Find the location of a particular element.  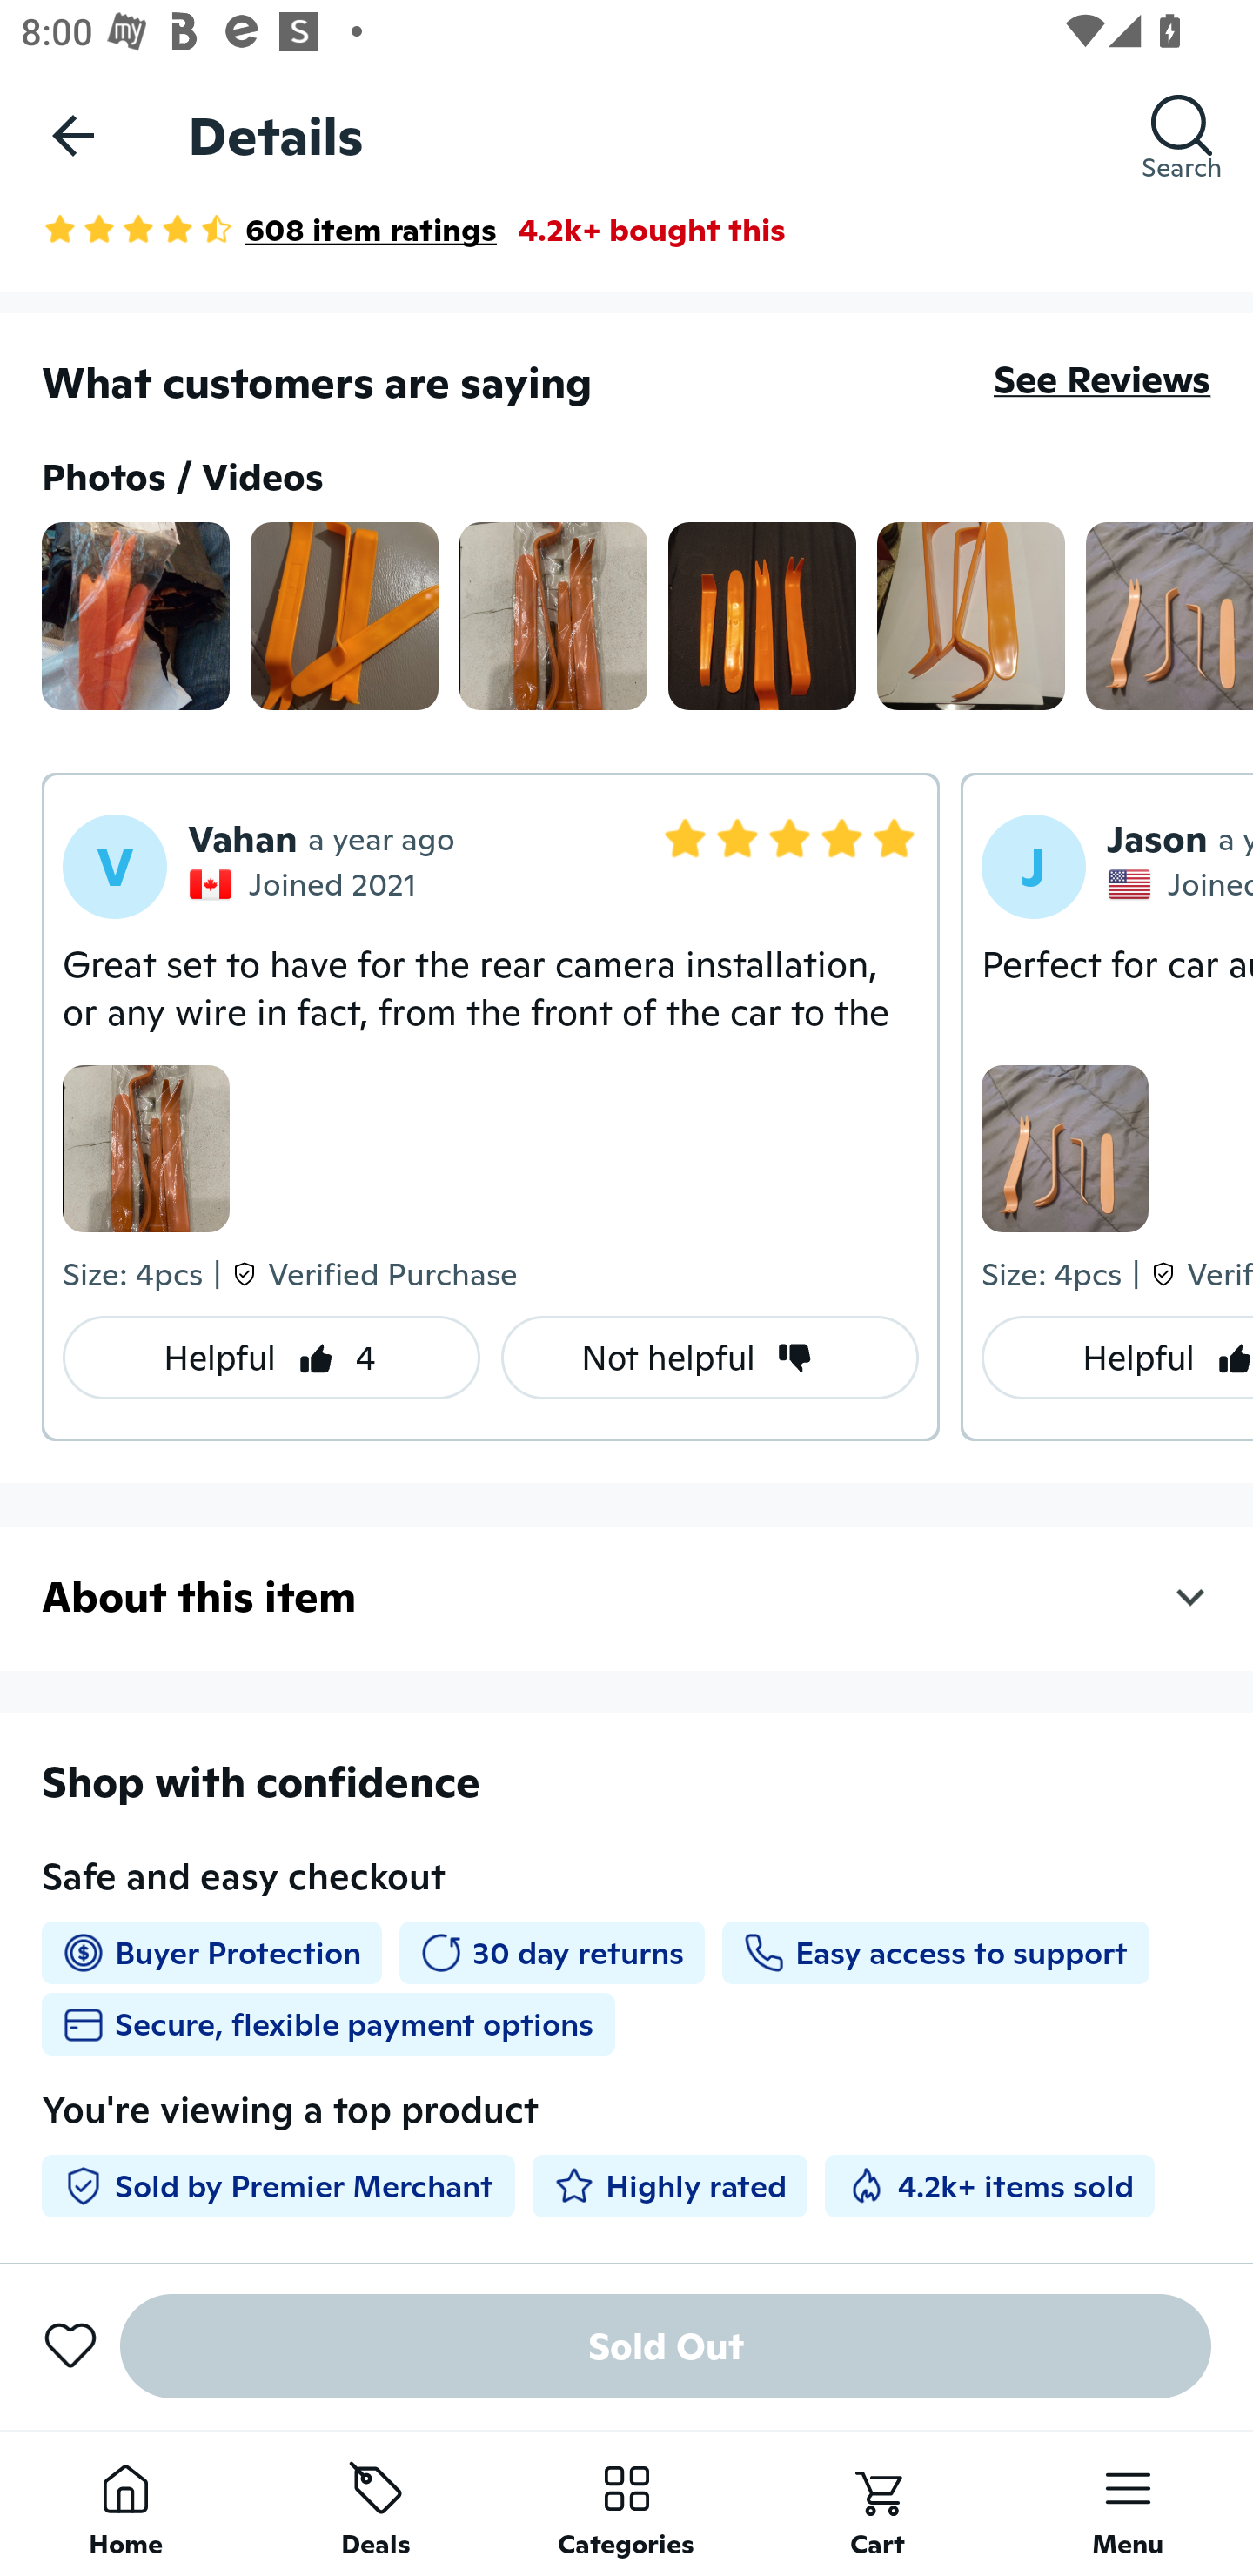

Categories is located at coordinates (626, 2503).